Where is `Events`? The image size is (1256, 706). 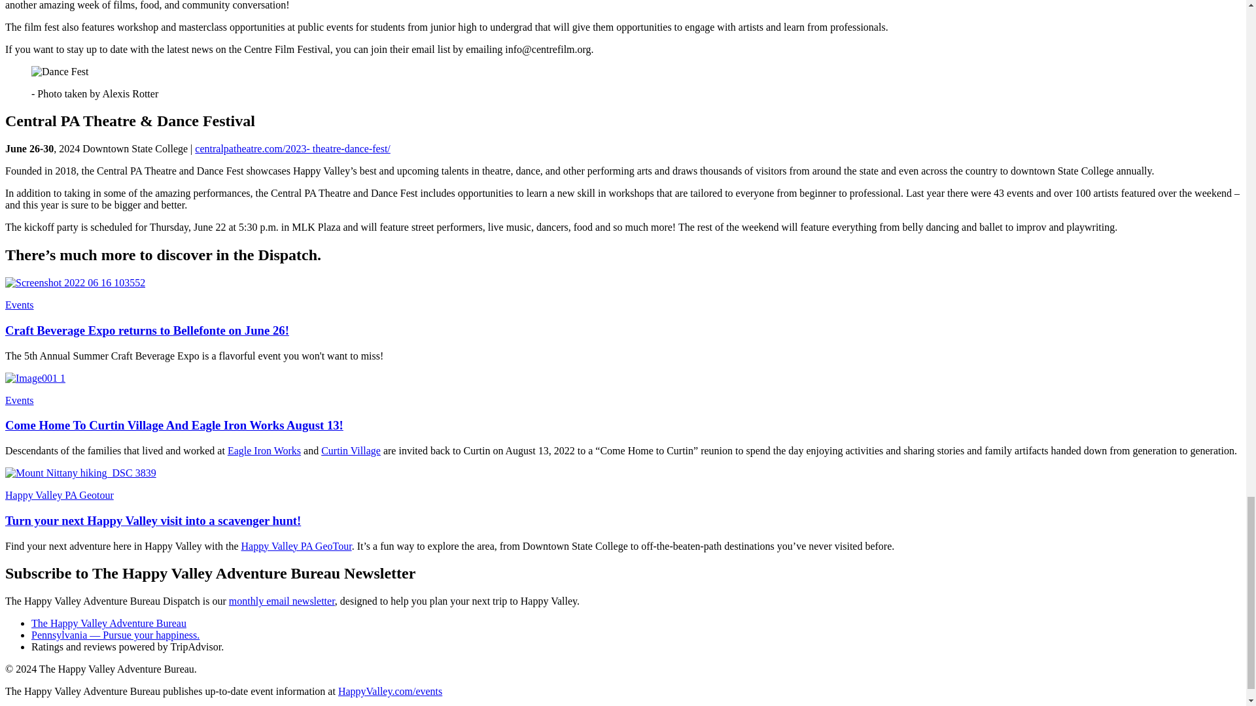
Events is located at coordinates (19, 305).